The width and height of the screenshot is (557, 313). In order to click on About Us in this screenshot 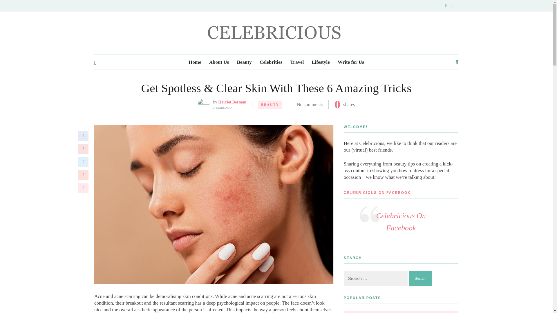, I will do `click(219, 62)`.